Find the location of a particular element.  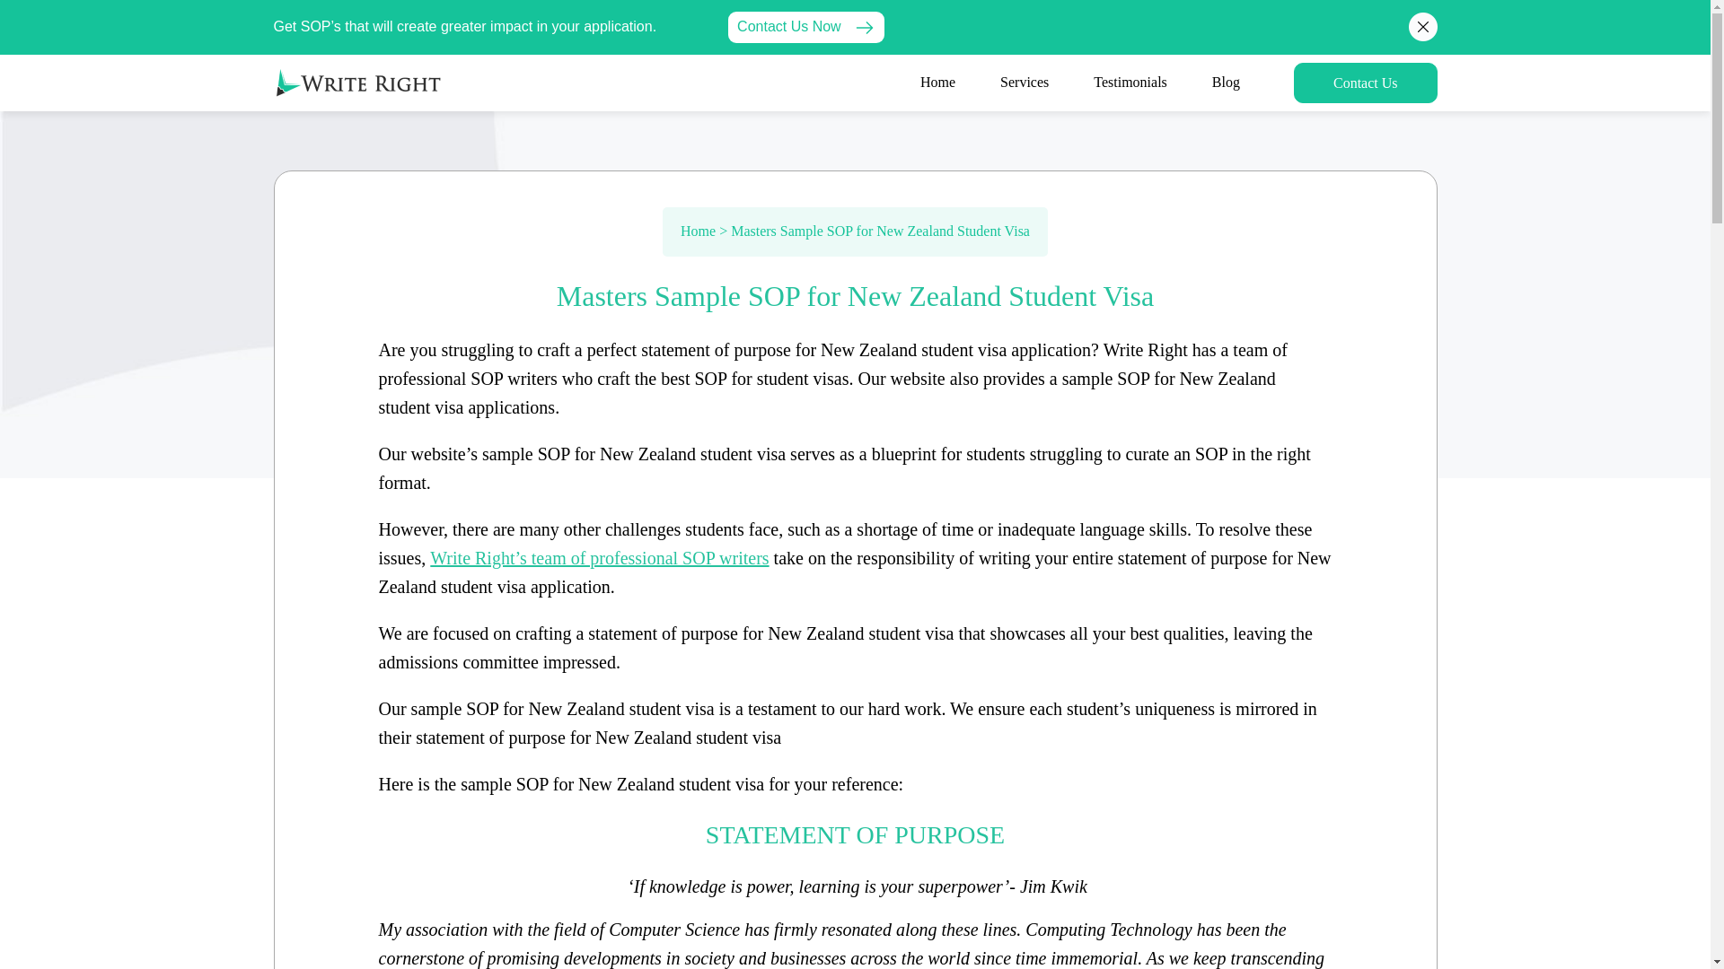

Blog is located at coordinates (1226, 83).